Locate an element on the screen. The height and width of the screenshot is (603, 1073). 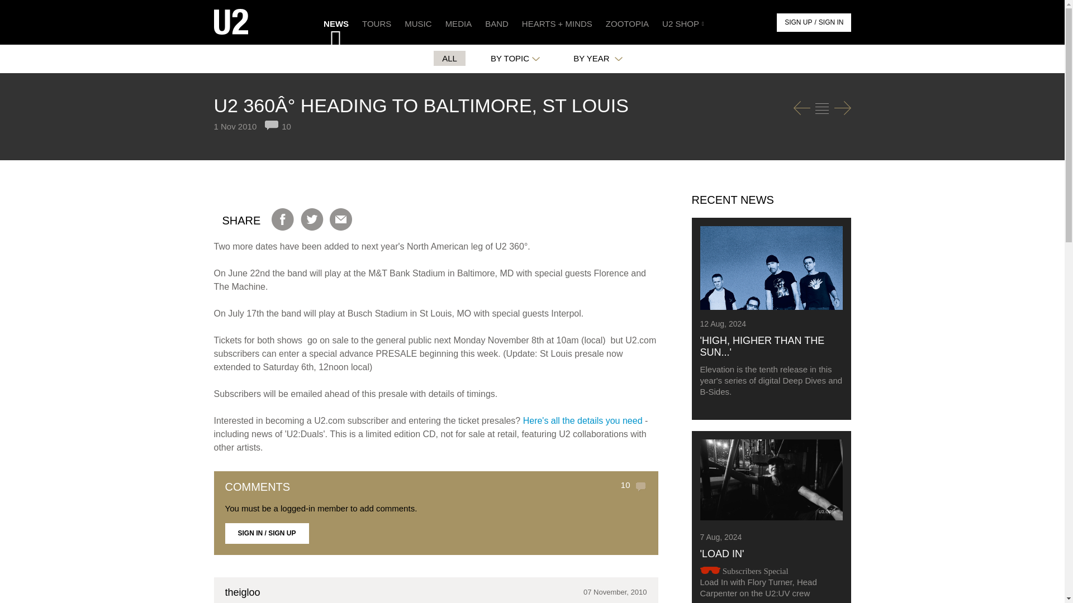
SIGN IN is located at coordinates (832, 22).